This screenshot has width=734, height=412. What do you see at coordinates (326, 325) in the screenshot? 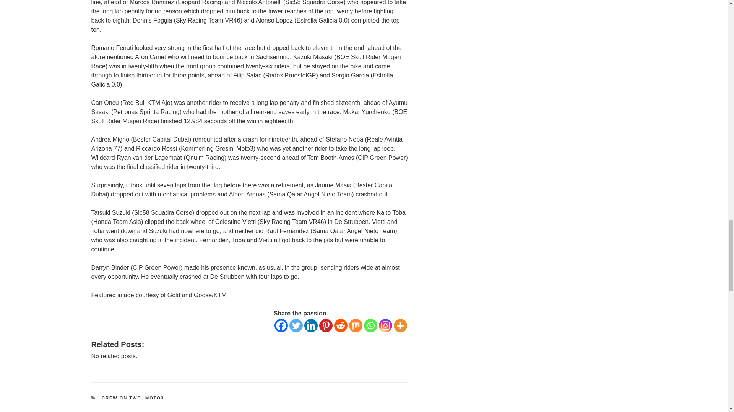
I see `Pinterest` at bounding box center [326, 325].